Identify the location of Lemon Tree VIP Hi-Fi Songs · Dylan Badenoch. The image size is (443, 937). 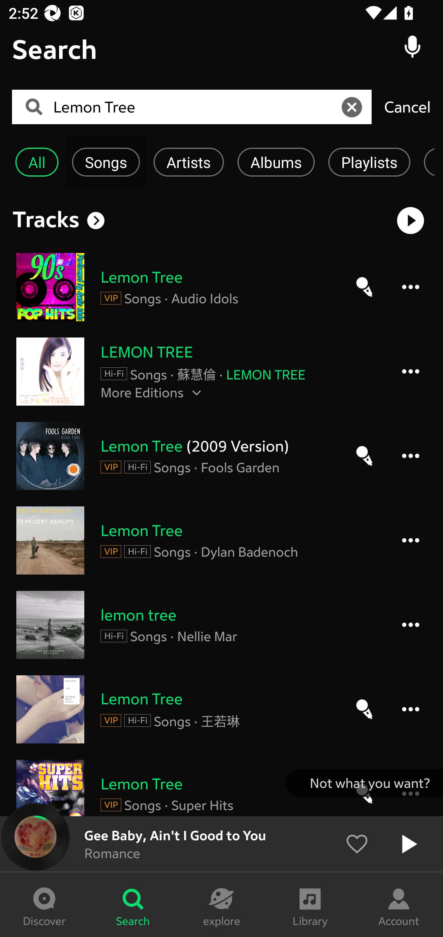
(221, 540).